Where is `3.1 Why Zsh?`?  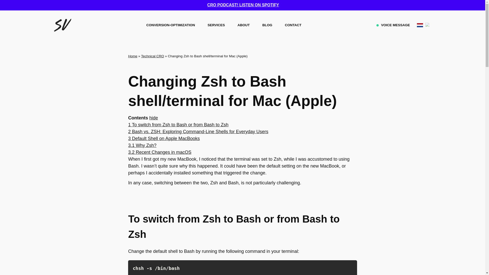
3.1 Why Zsh? is located at coordinates (142, 145).